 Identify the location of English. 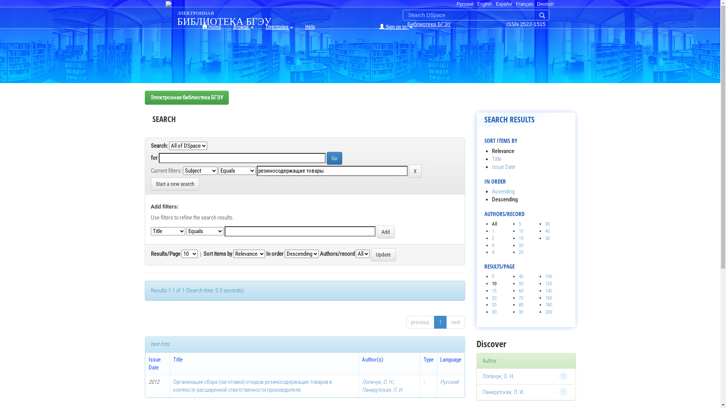
(485, 4).